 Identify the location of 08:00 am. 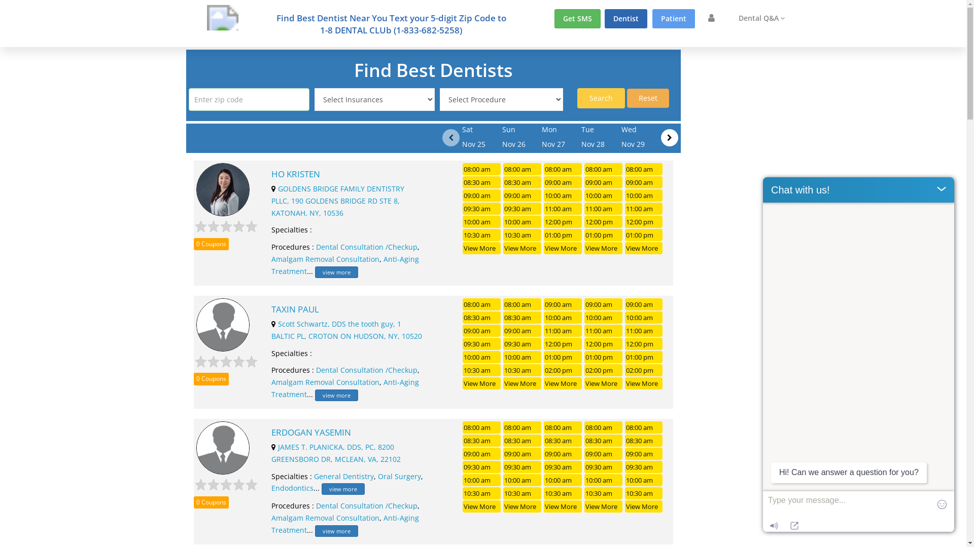
(482, 304).